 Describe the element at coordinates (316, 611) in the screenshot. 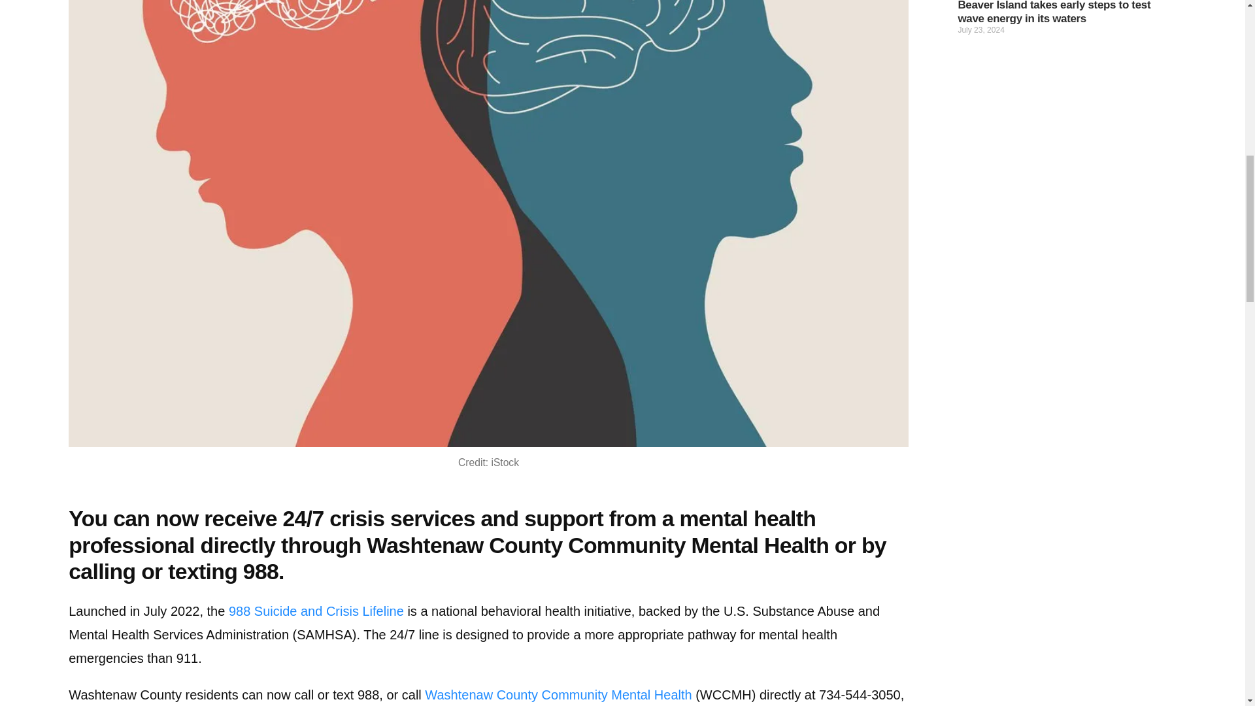

I see `988 Suicide and Crisis Lifeline` at that location.